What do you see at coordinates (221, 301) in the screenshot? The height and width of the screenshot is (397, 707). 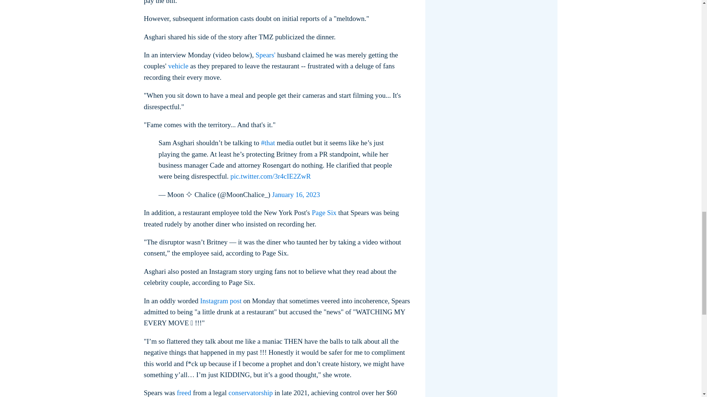 I see `Instagram post` at bounding box center [221, 301].